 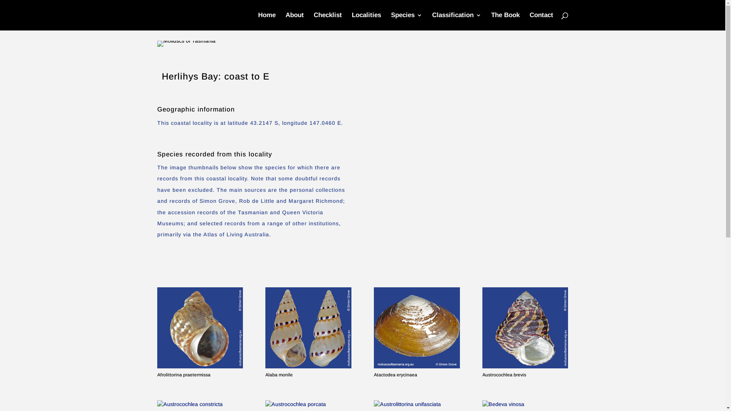 I want to click on The Book, so click(x=506, y=21).